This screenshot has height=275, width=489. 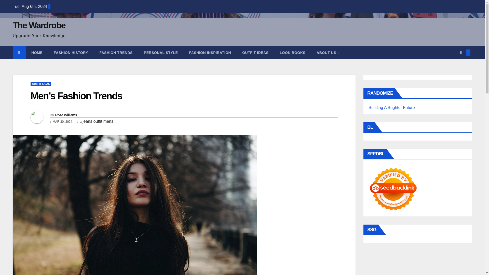 What do you see at coordinates (37, 53) in the screenshot?
I see `HOME` at bounding box center [37, 53].